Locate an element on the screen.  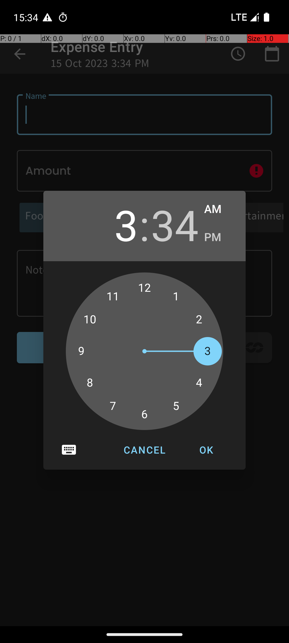
34 is located at coordinates (175, 225).